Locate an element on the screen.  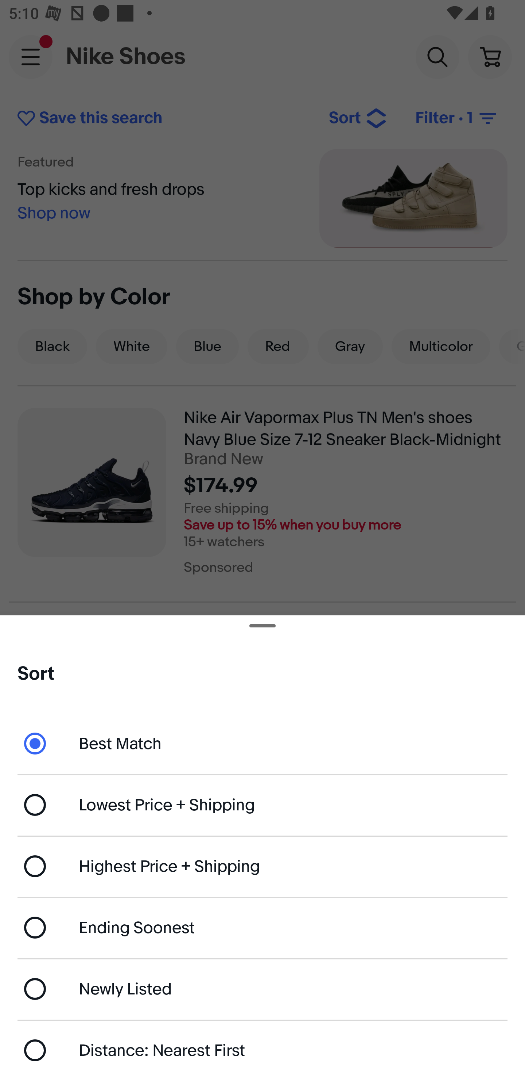
Highest Price + Shipping is located at coordinates (262, 866).